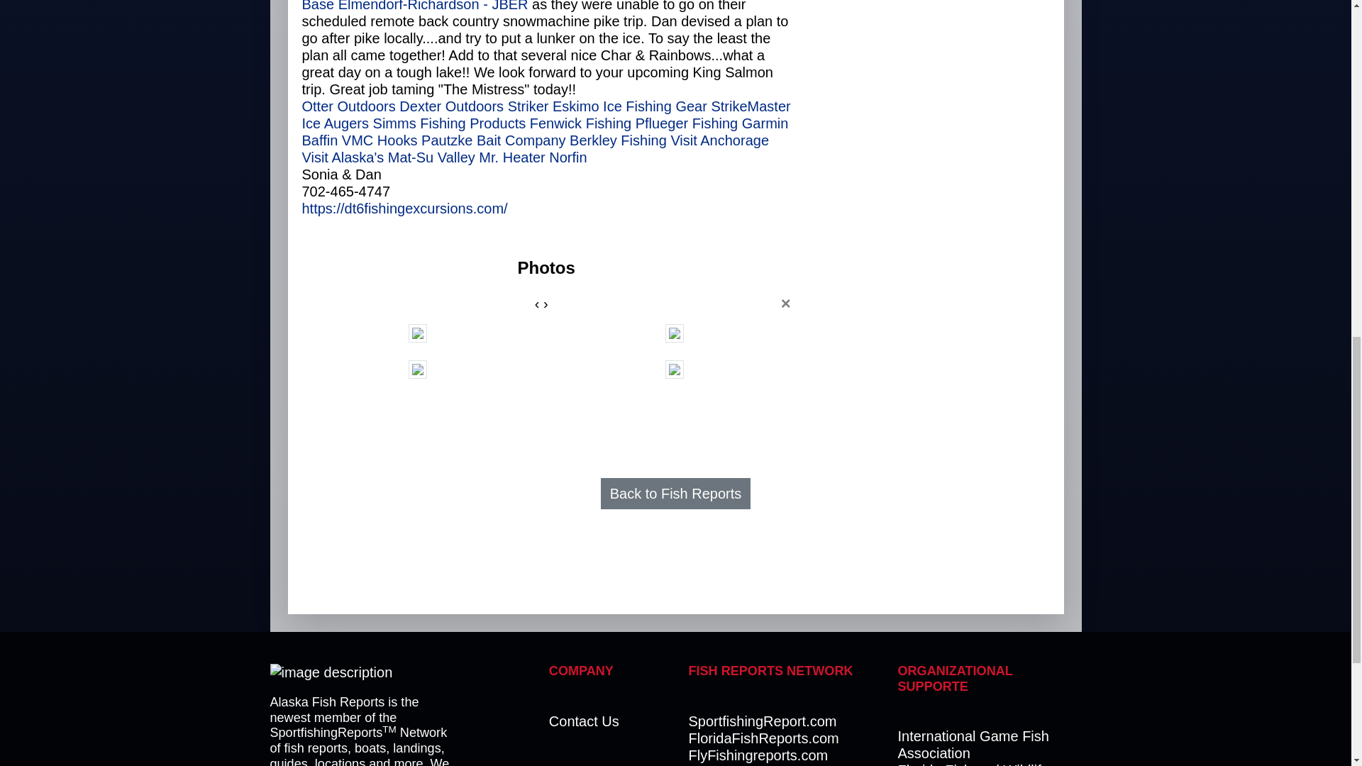  Describe the element at coordinates (451, 106) in the screenshot. I see `Dexter Outdoors` at that location.